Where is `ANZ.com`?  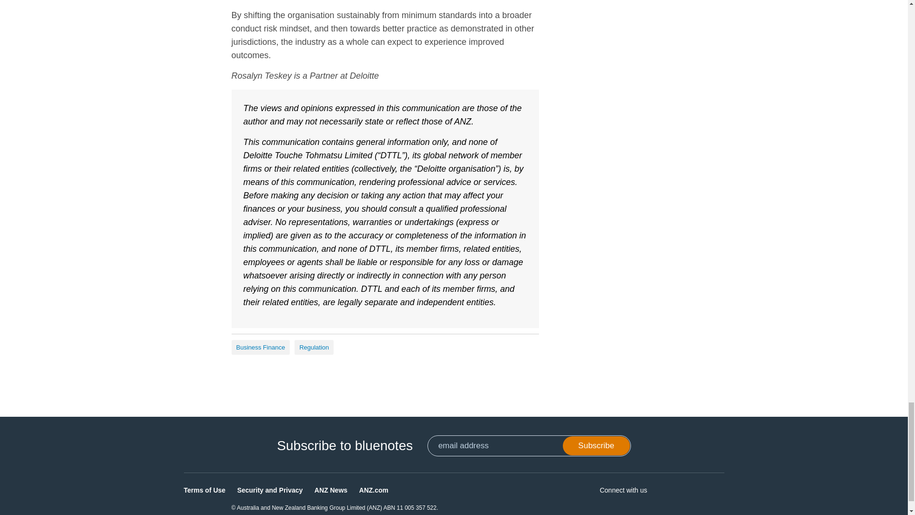
ANZ.com is located at coordinates (374, 490).